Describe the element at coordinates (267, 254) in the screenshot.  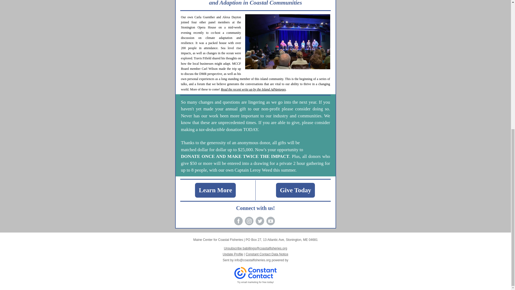
I see `Constant Contact Data Notice` at that location.